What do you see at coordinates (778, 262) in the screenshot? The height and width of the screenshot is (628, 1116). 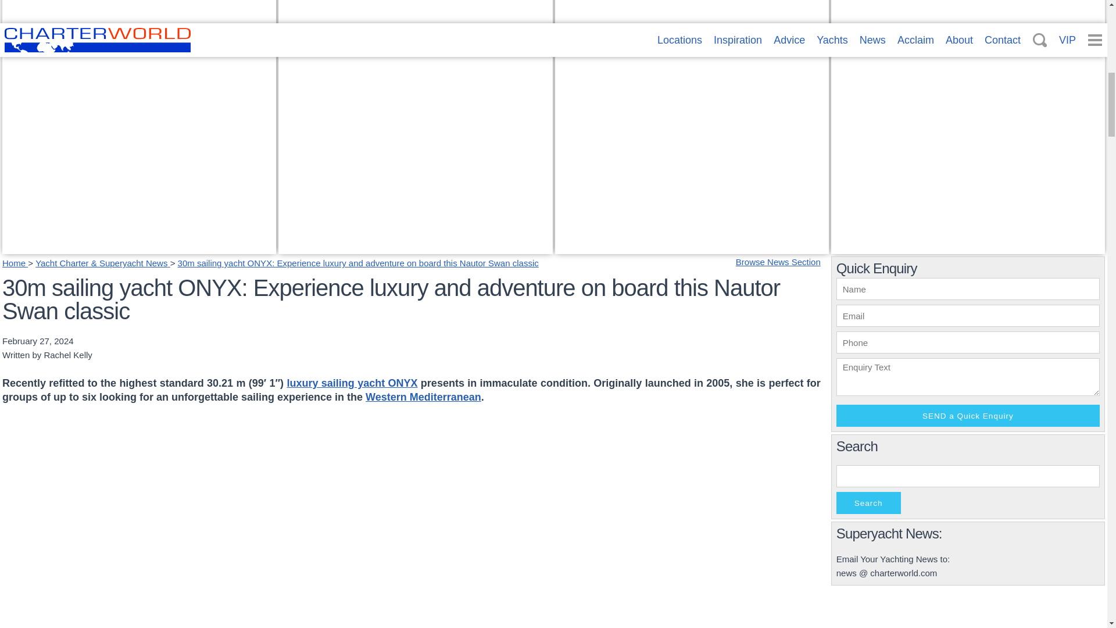 I see `Browse News Section` at bounding box center [778, 262].